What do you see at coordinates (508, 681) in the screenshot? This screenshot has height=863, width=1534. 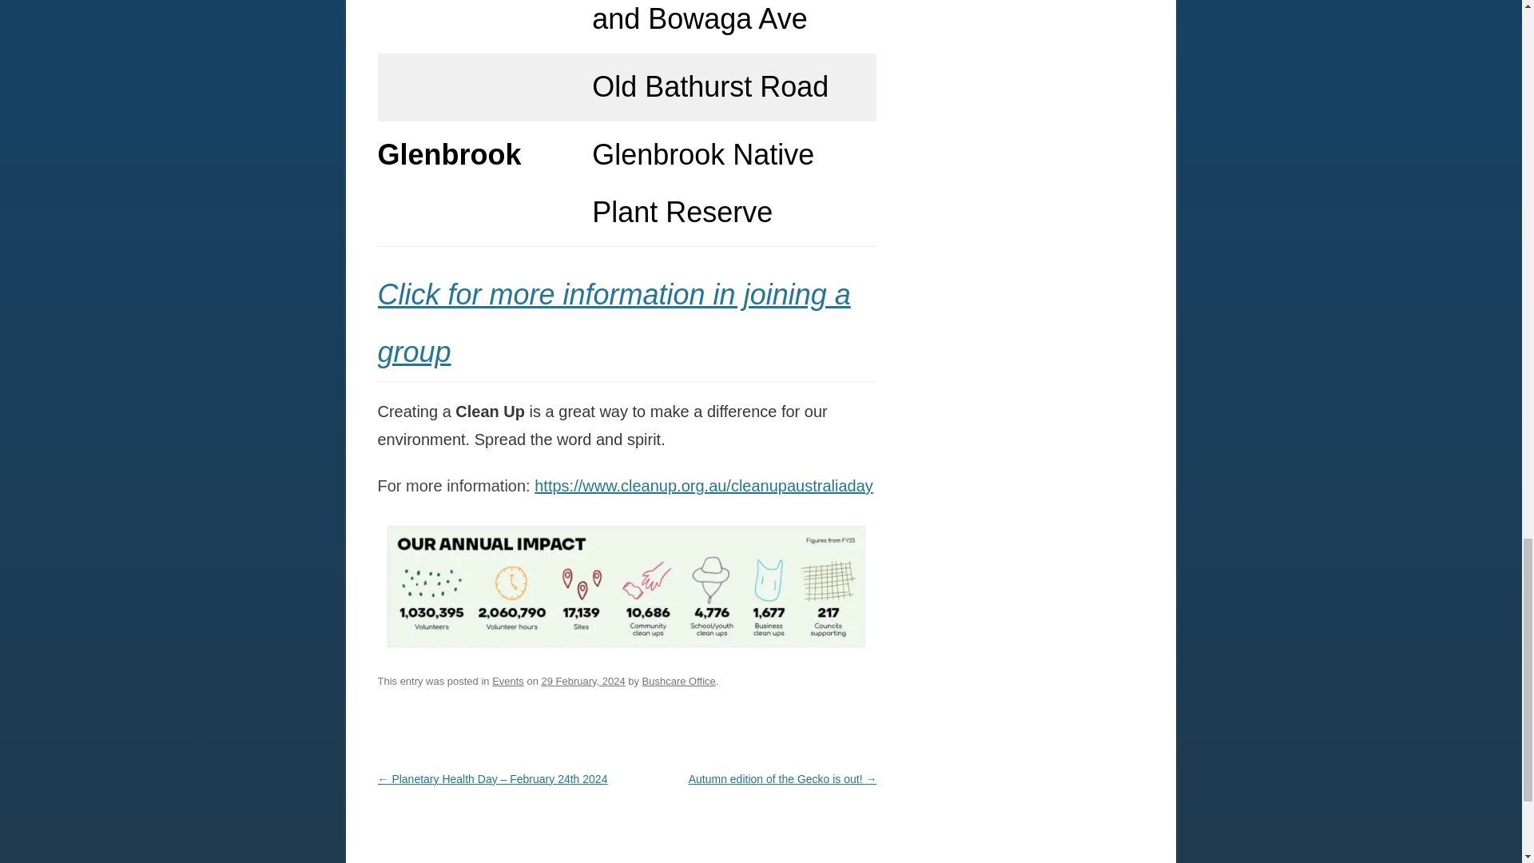 I see `Events` at bounding box center [508, 681].